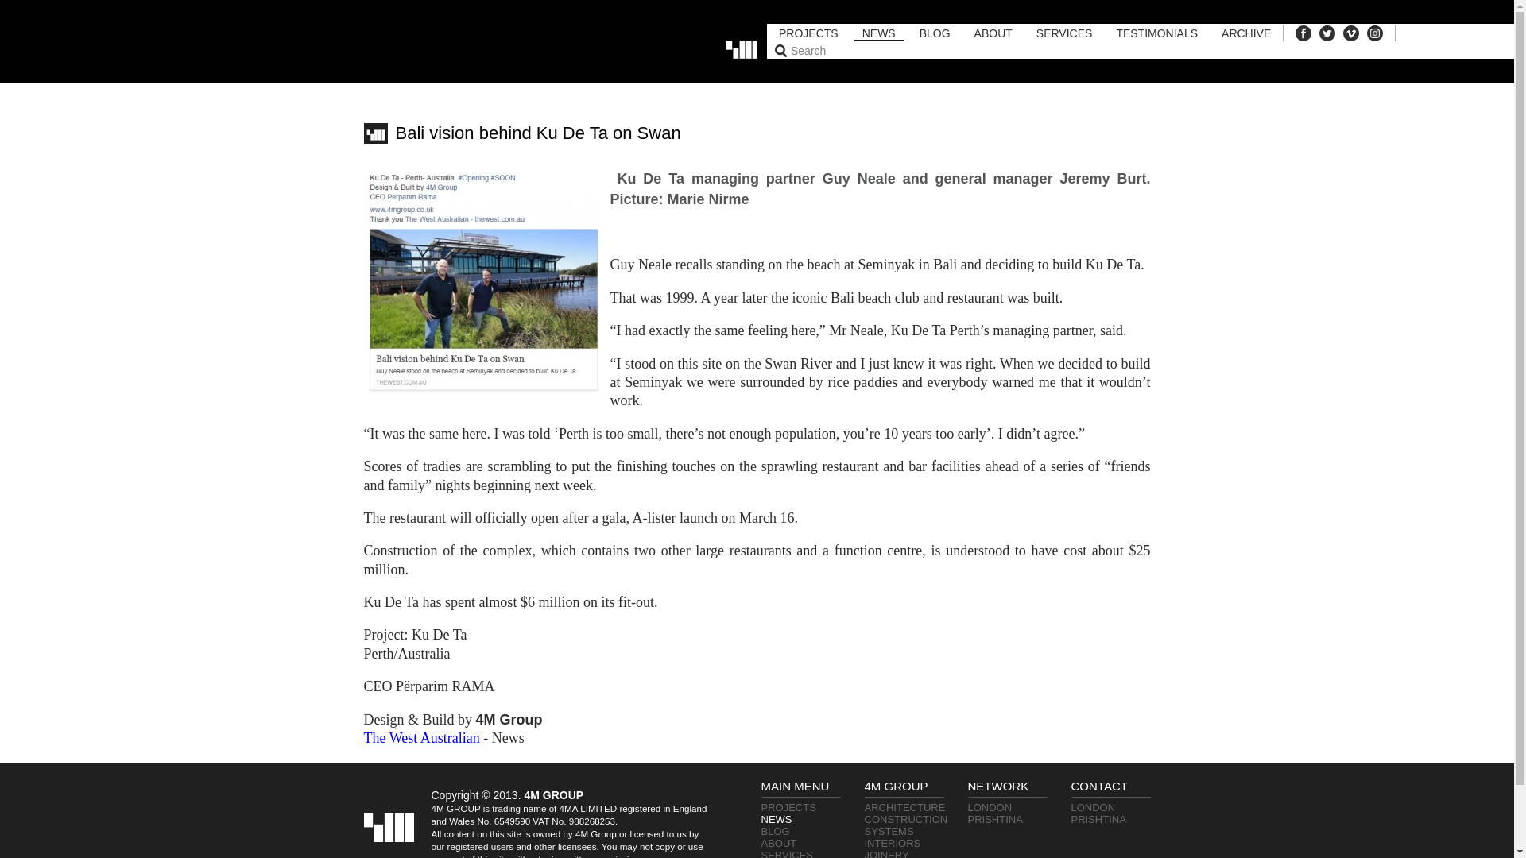  What do you see at coordinates (787, 853) in the screenshot?
I see `SERVICES` at bounding box center [787, 853].